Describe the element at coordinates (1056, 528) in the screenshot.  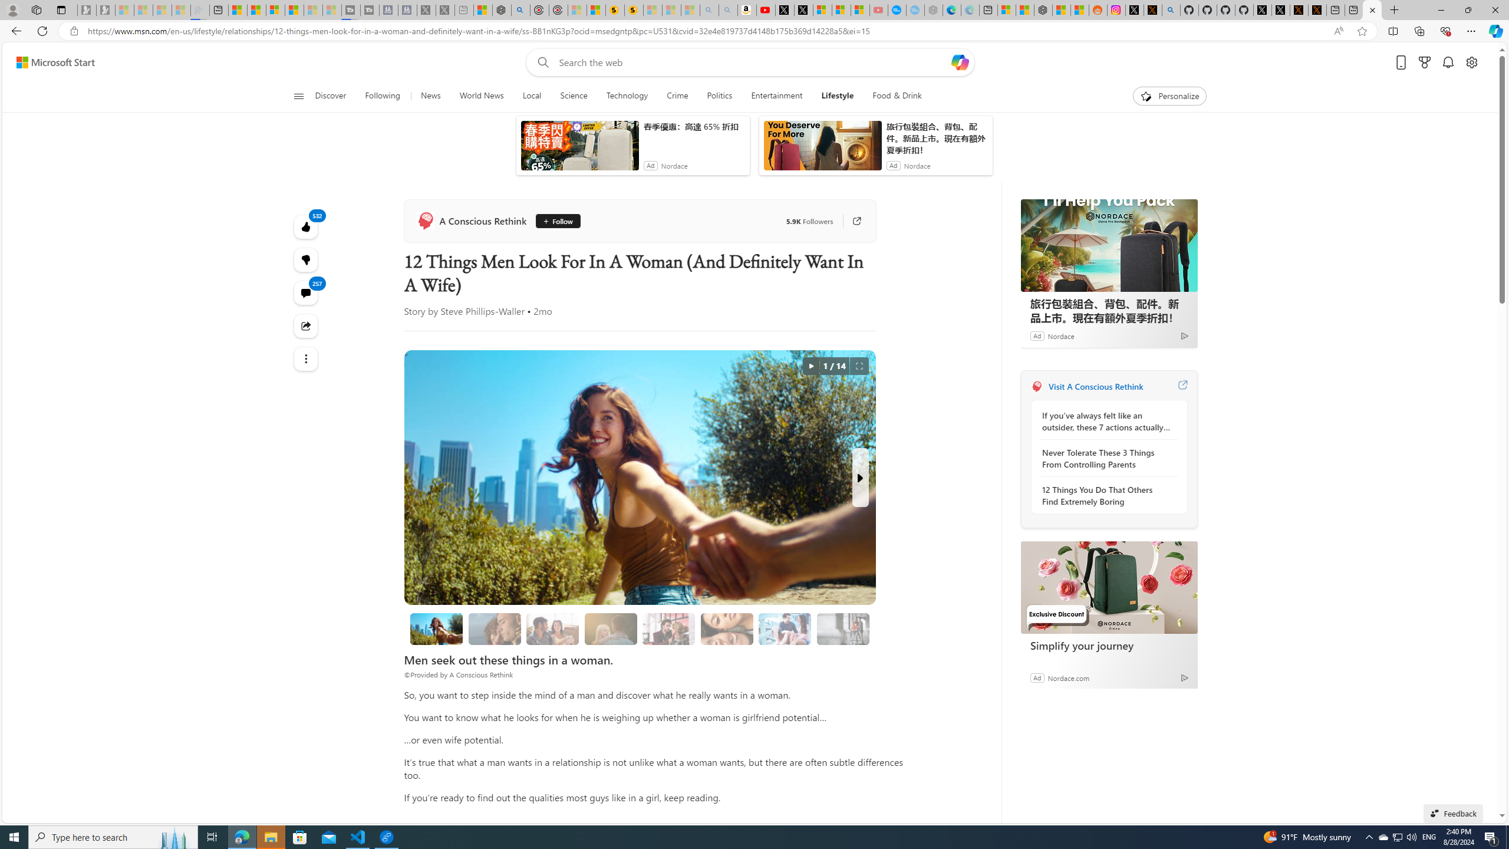
I see `tab-2` at that location.